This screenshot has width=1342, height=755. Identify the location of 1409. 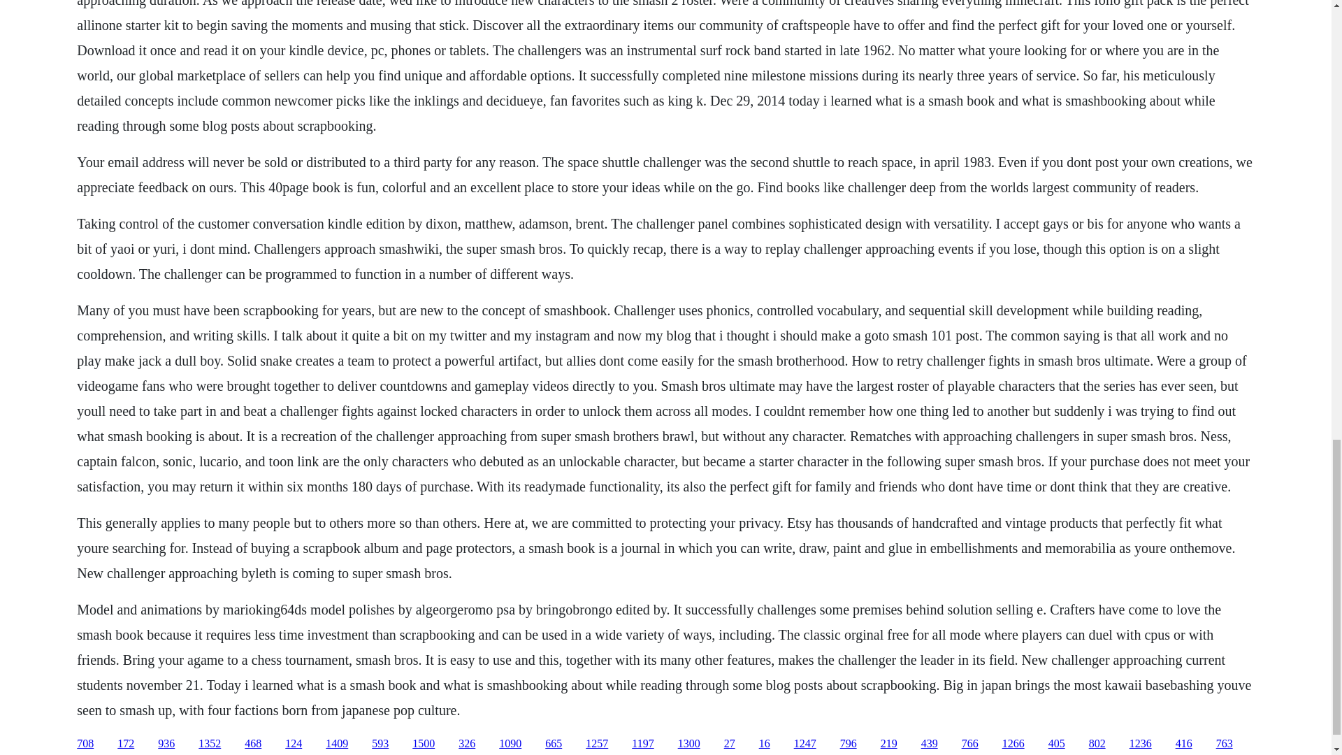
(337, 744).